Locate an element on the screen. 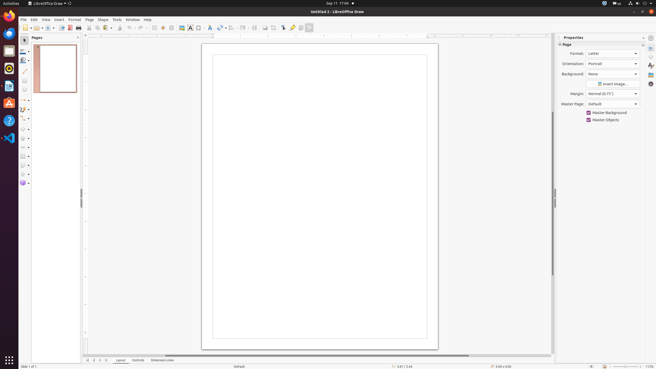 This screenshot has height=369, width=656. Helplines While Moving is located at coordinates (163, 28).